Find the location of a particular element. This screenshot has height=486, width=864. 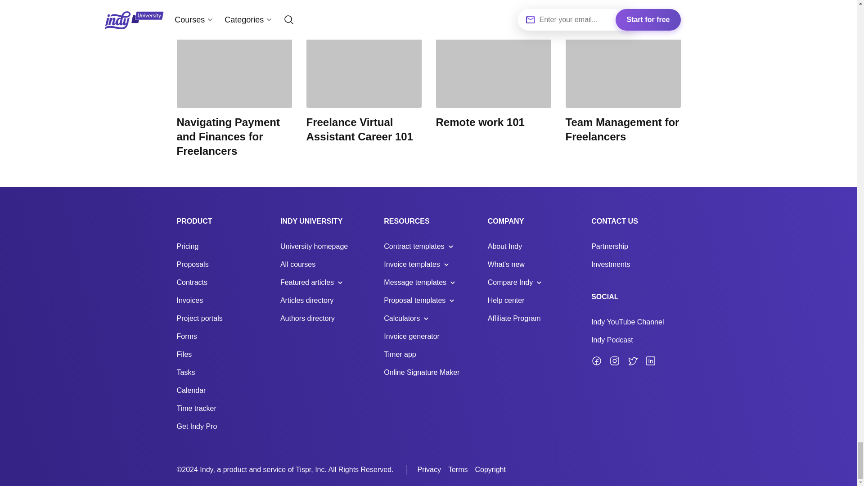

Freelance Virtual Assistant Career 101 is located at coordinates (364, 82).